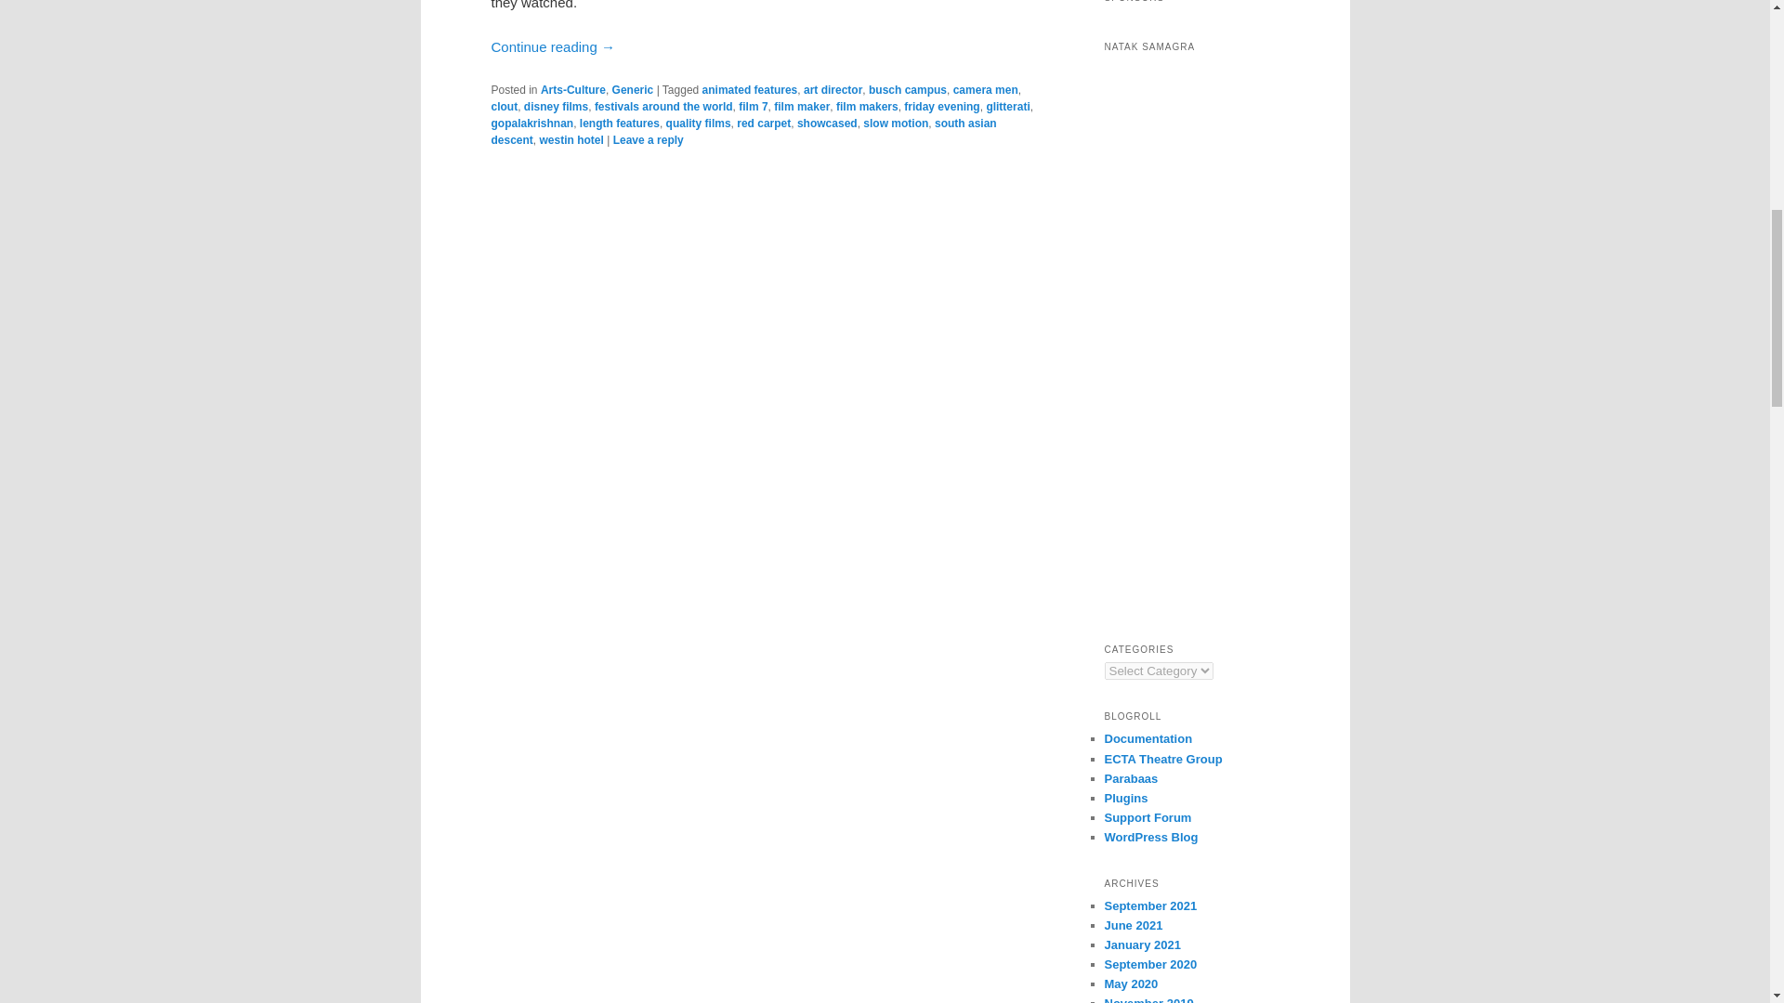 This screenshot has width=1784, height=1003. Describe the element at coordinates (1131, 778) in the screenshot. I see `A Bengali Webzine` at that location.